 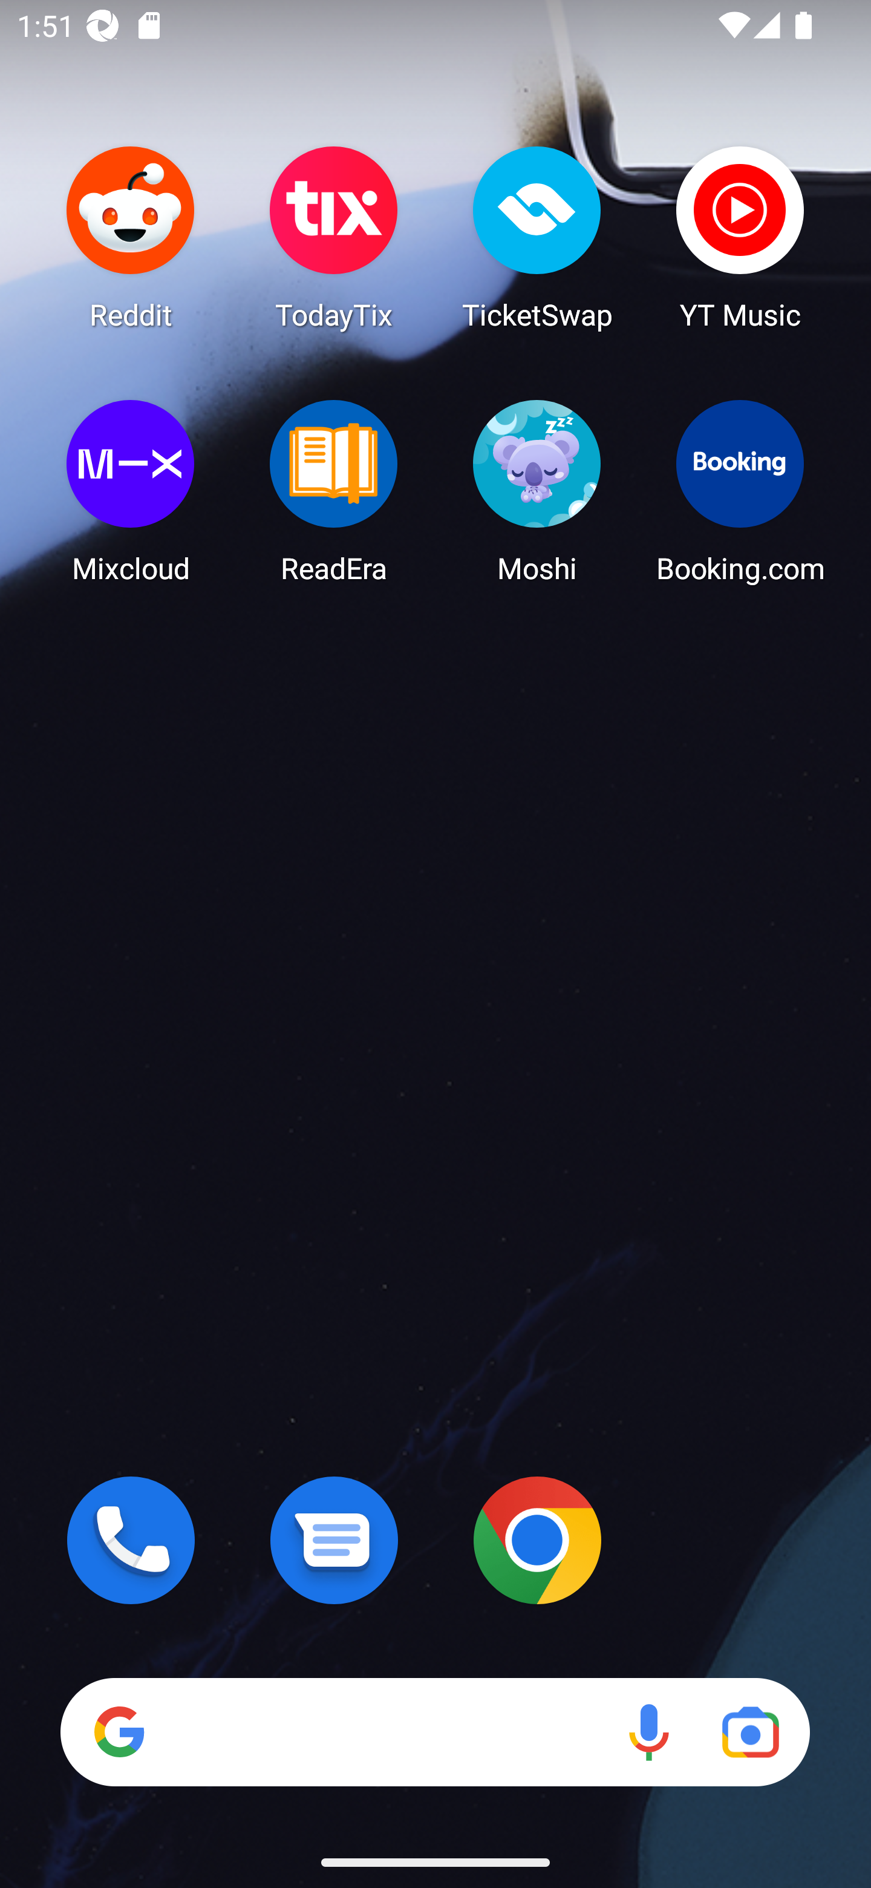 I want to click on Booking.com, so click(x=740, y=491).